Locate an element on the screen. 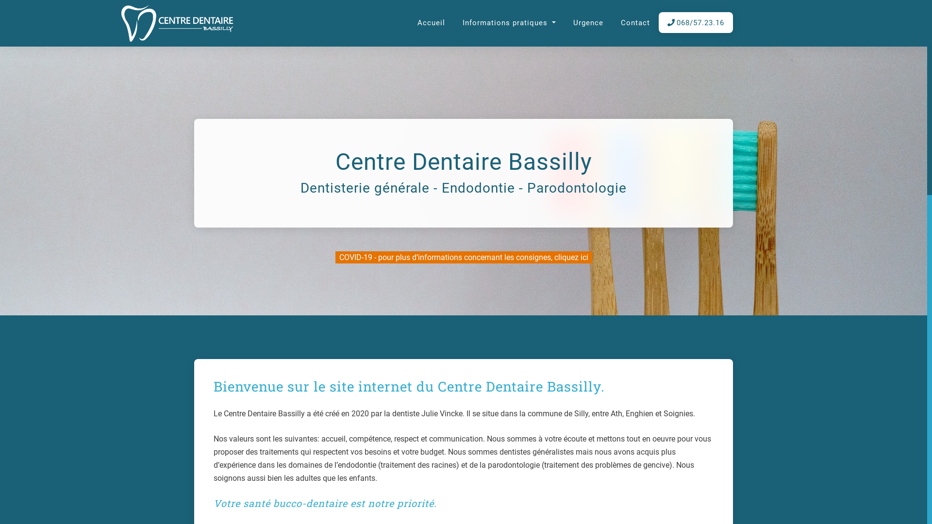 This screenshot has height=524, width=932. 068/57.23.16 is located at coordinates (696, 23).